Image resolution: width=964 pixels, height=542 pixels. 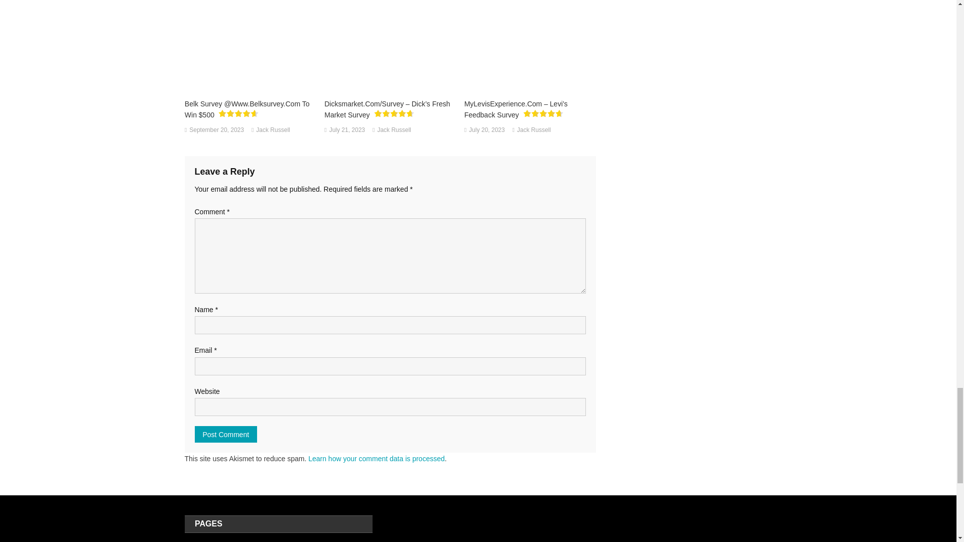 What do you see at coordinates (533, 130) in the screenshot?
I see `Jack Russell` at bounding box center [533, 130].